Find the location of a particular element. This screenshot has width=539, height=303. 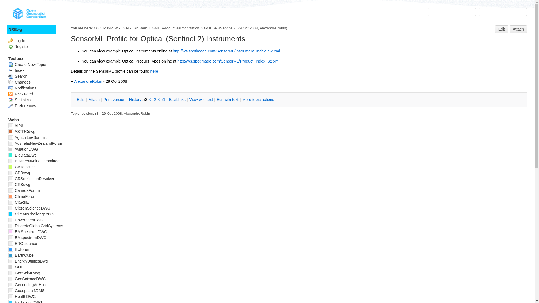

Create New Topic is located at coordinates (27, 65).